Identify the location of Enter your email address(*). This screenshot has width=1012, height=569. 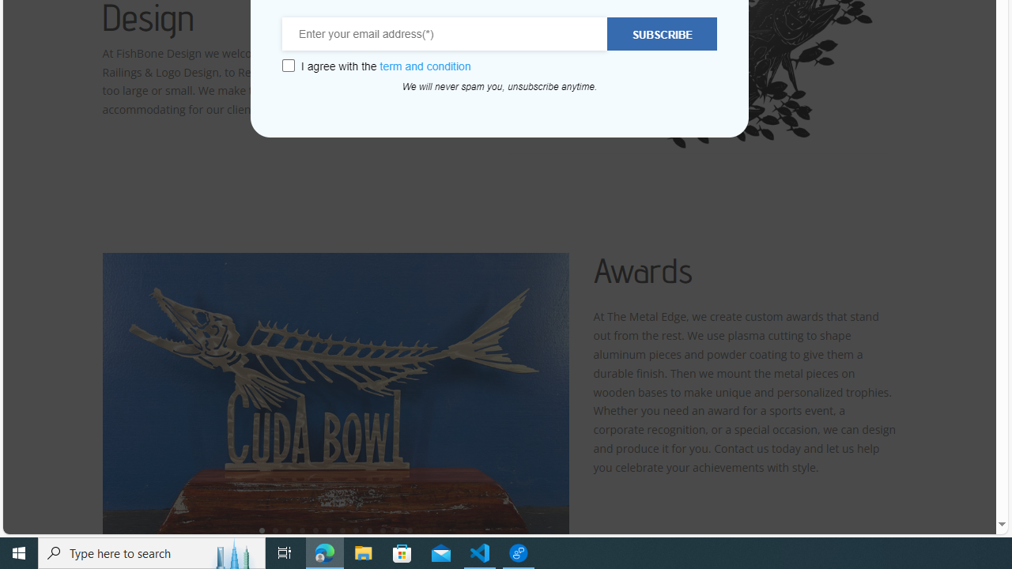
(445, 34).